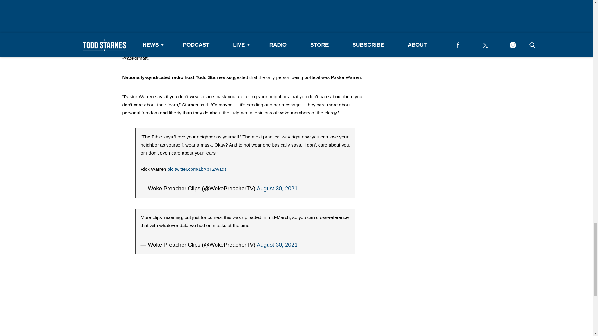  Describe the element at coordinates (277, 245) in the screenshot. I see `August 30, 2021` at that location.